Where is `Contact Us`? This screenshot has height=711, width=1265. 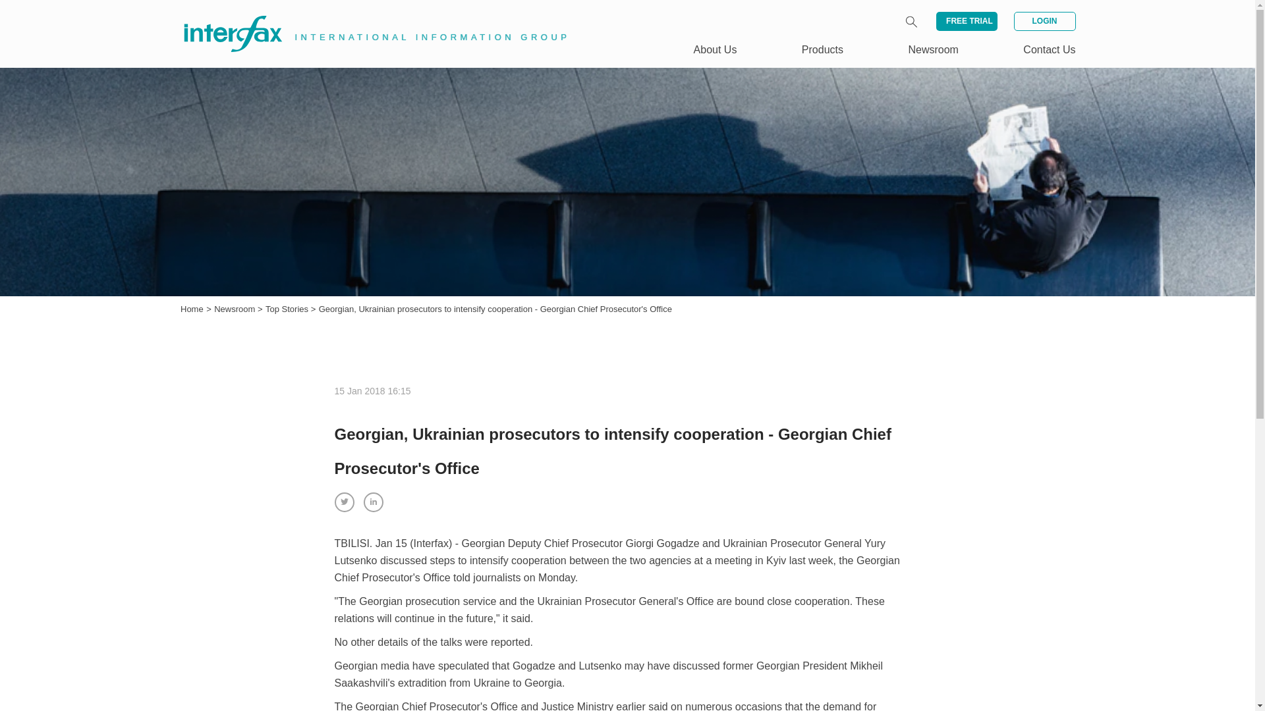 Contact Us is located at coordinates (1049, 49).